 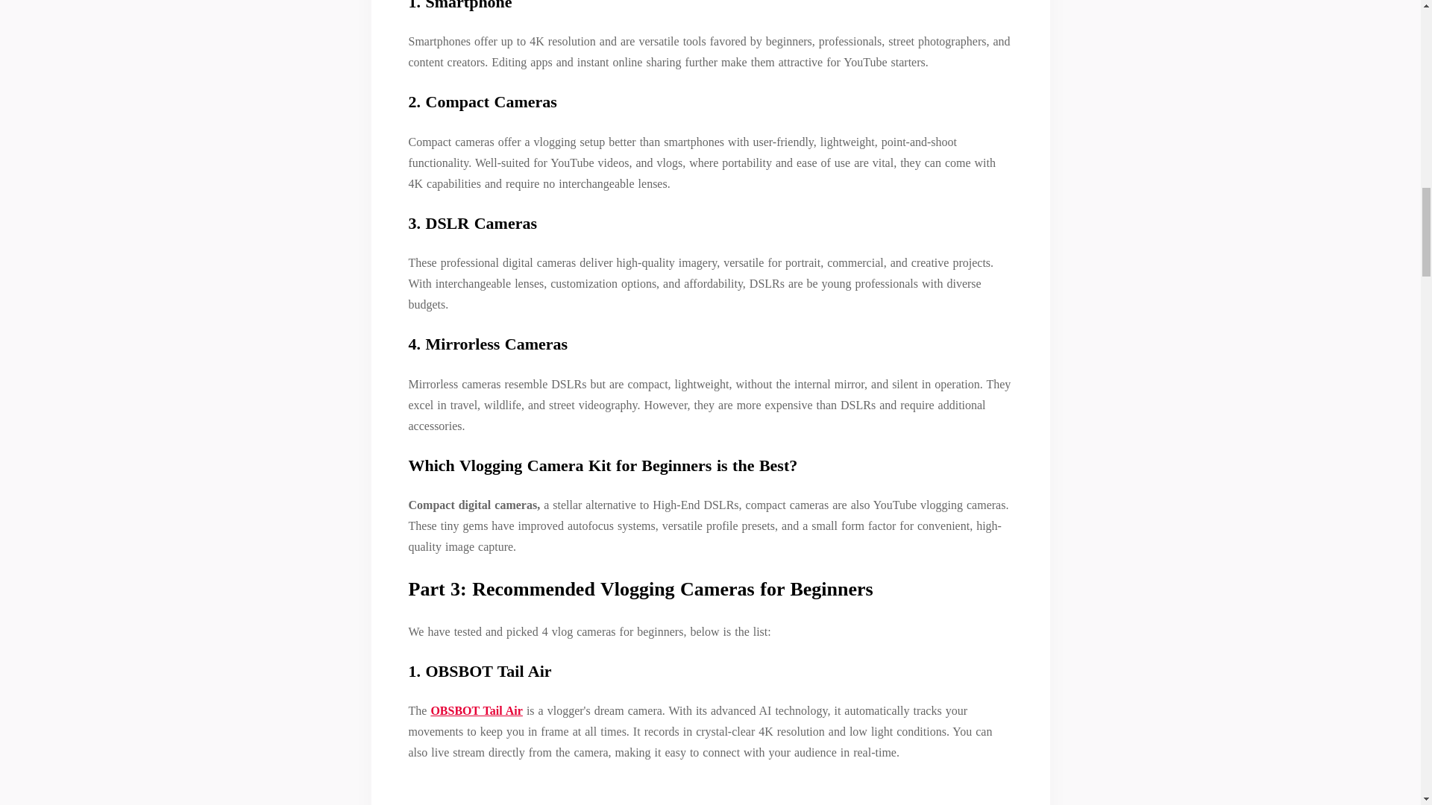 I want to click on OBSBOT Tail Air, so click(x=476, y=711).